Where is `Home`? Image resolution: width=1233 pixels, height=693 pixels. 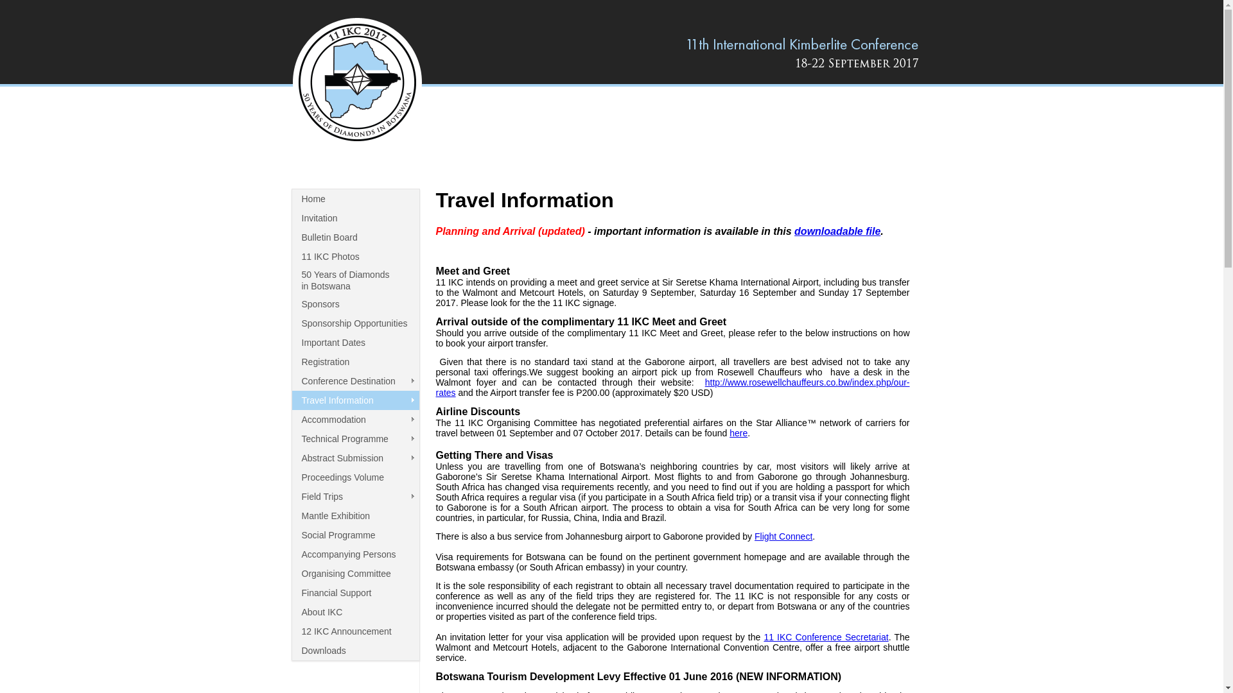
Home is located at coordinates (355, 199).